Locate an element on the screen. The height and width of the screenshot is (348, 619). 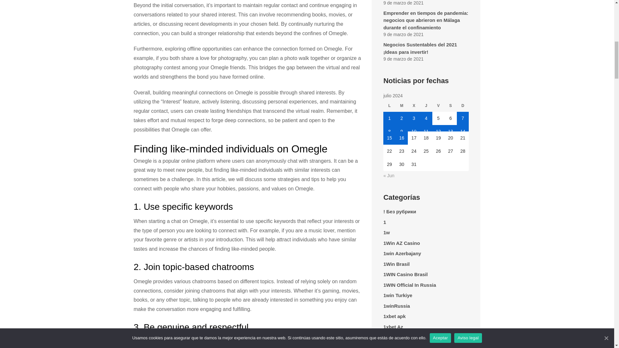
11 is located at coordinates (426, 128).